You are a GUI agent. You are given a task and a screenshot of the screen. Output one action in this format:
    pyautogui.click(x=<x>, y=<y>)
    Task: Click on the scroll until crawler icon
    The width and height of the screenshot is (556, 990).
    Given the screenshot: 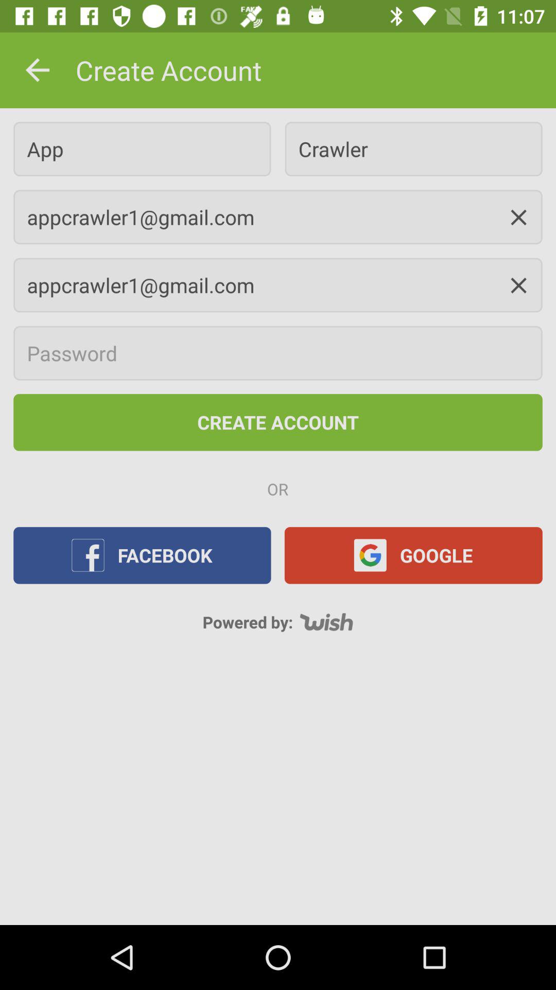 What is the action you would take?
    pyautogui.click(x=413, y=148)
    